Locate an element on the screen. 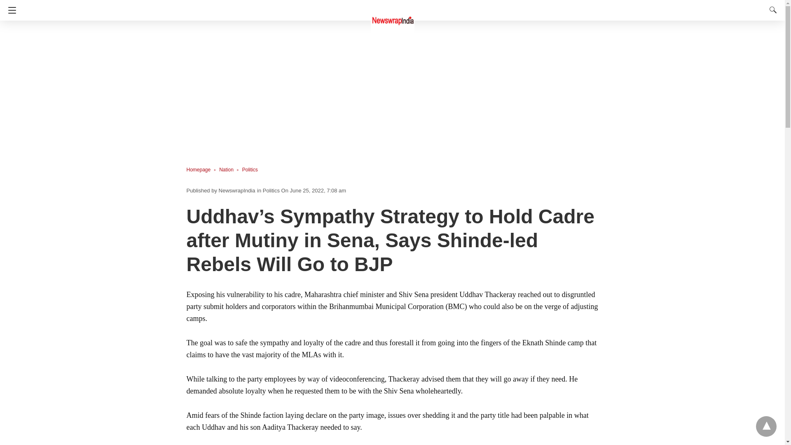  Politics is located at coordinates (250, 170).